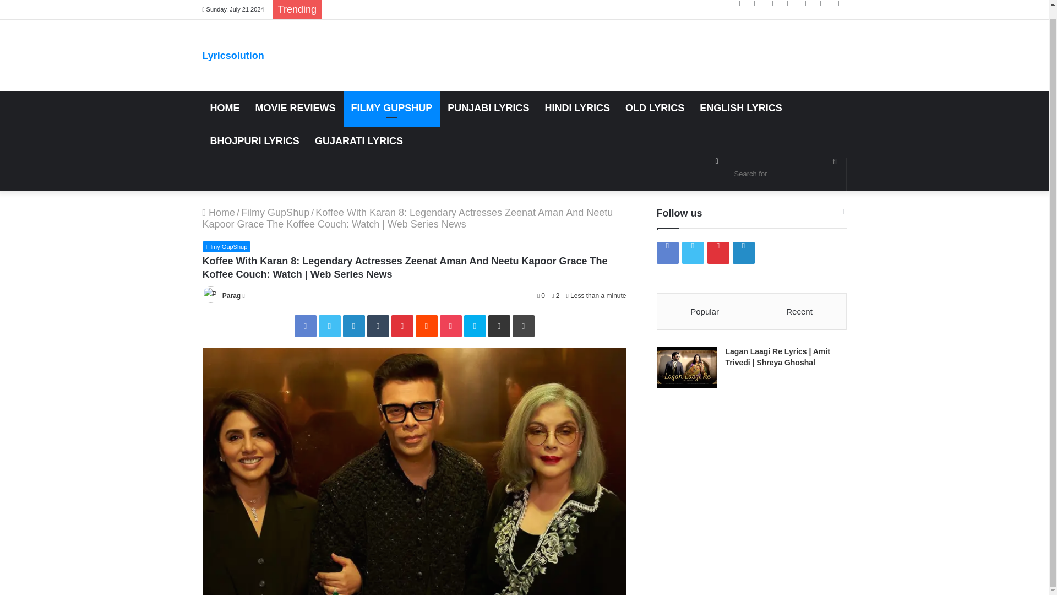 This screenshot has width=1057, height=595. Describe the element at coordinates (838, 4) in the screenshot. I see `Sidebar` at that location.